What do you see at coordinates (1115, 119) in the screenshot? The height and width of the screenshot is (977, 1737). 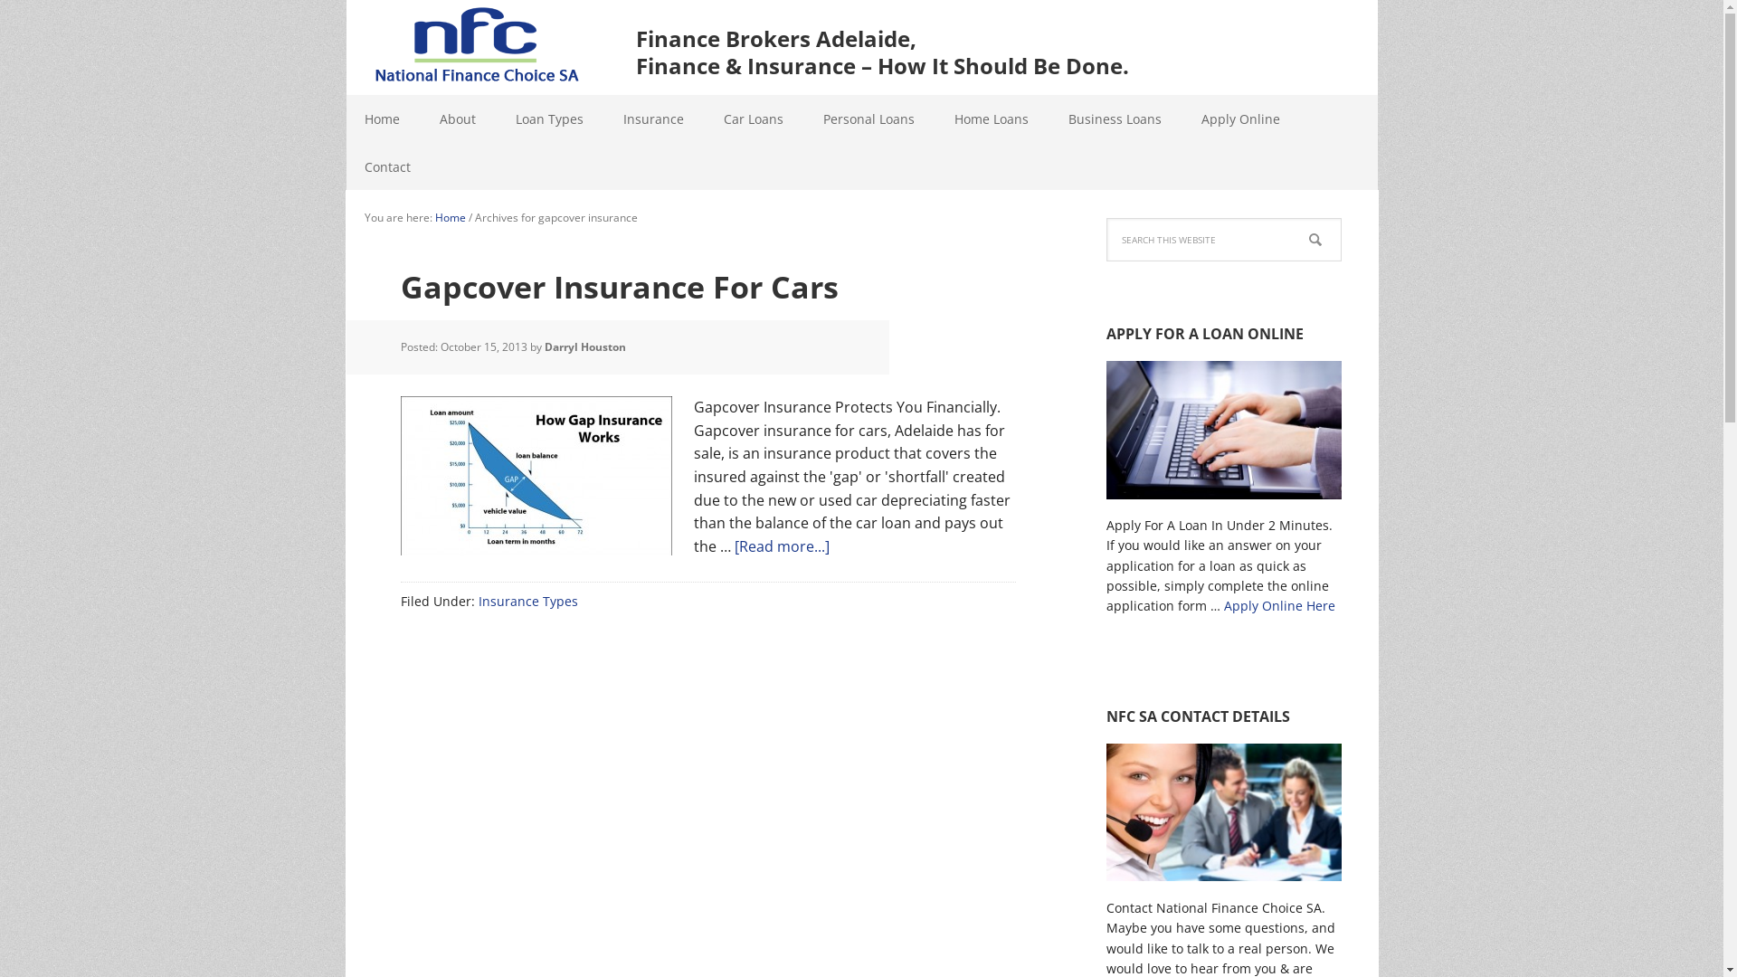 I see `Business Loans` at bounding box center [1115, 119].